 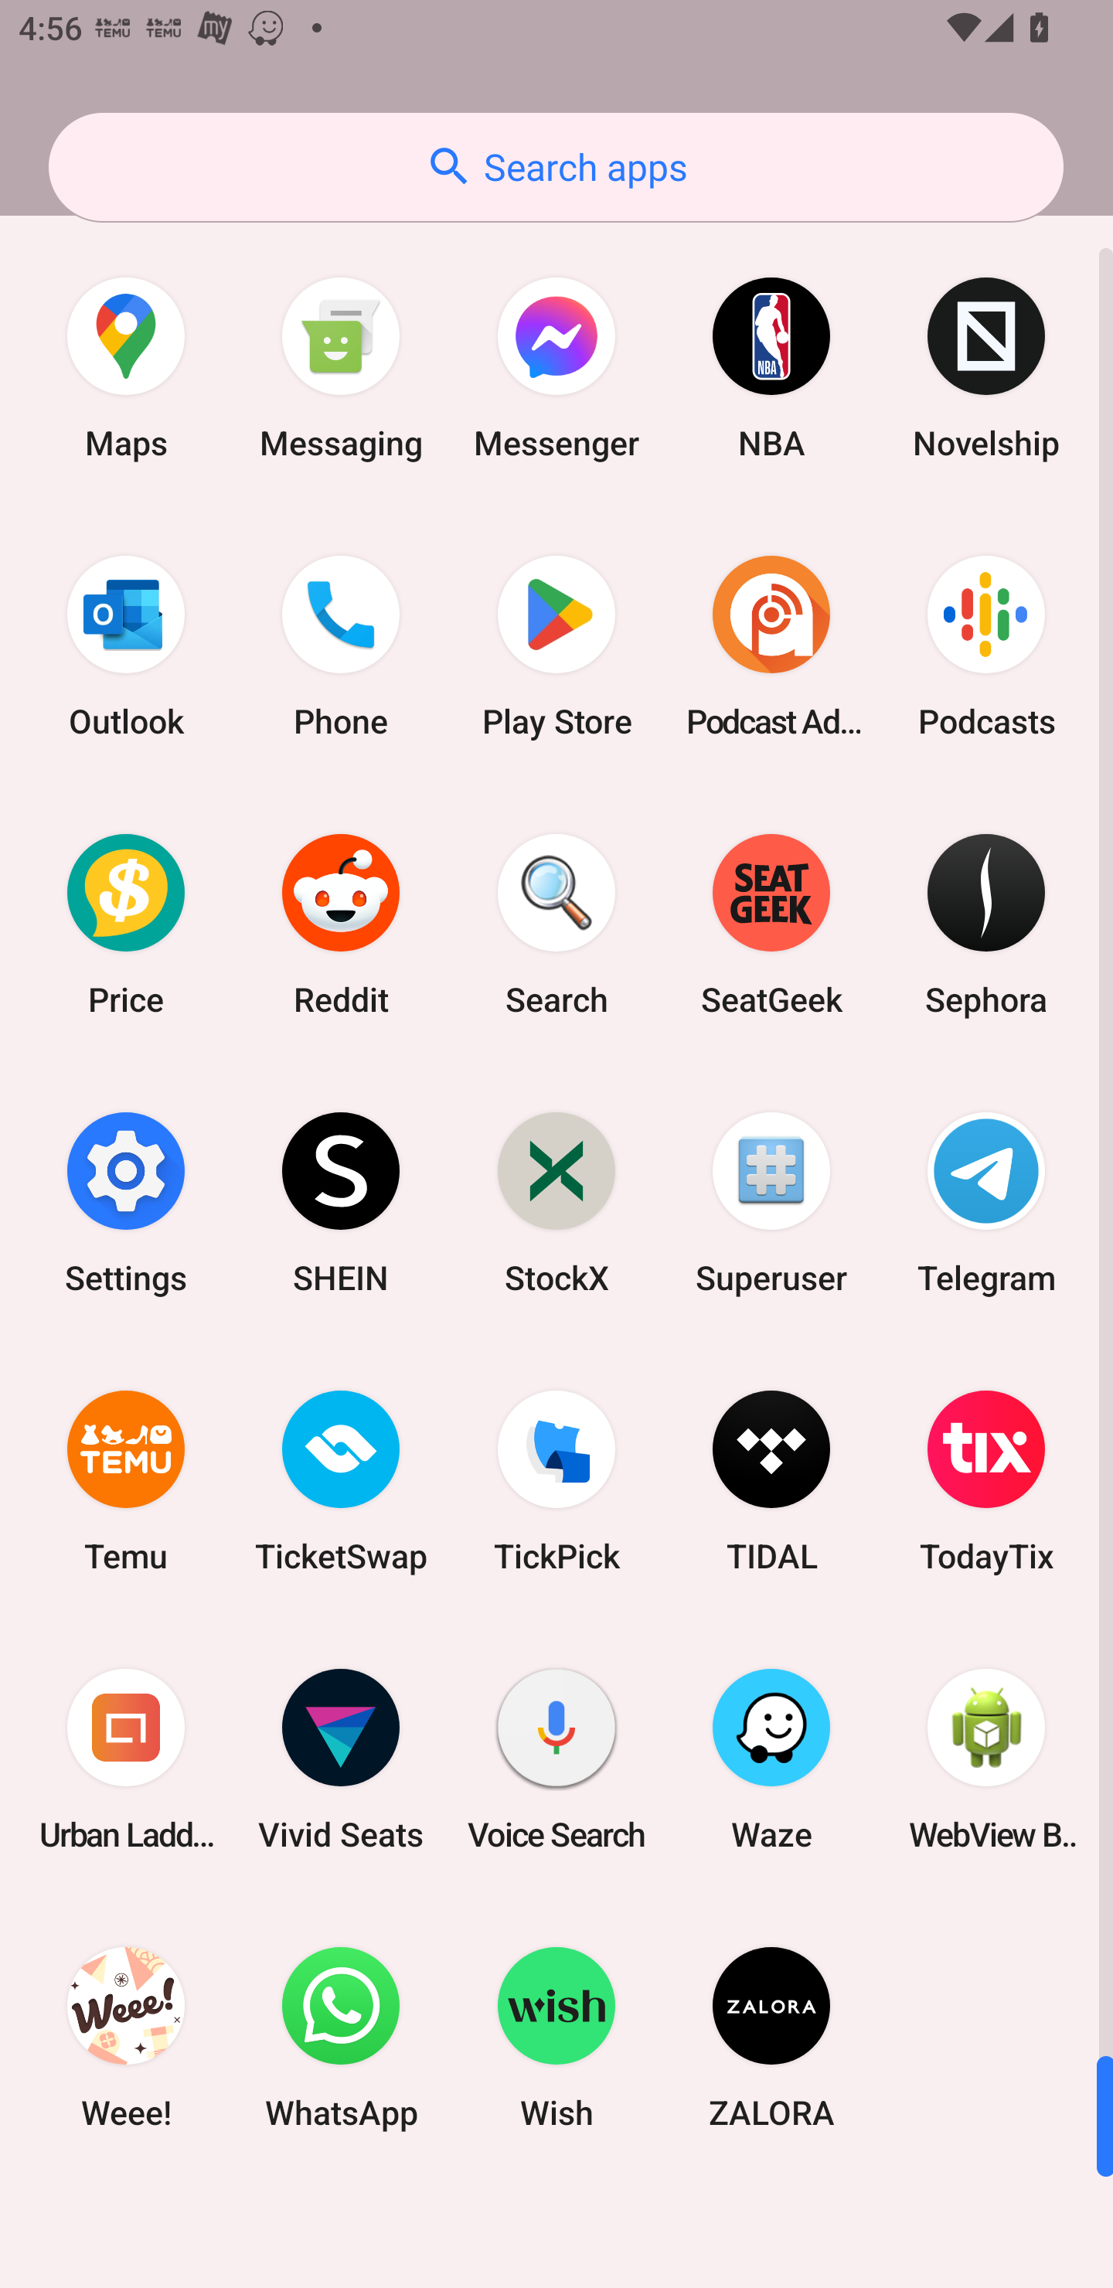 I want to click on Sephora, so click(x=986, y=924).